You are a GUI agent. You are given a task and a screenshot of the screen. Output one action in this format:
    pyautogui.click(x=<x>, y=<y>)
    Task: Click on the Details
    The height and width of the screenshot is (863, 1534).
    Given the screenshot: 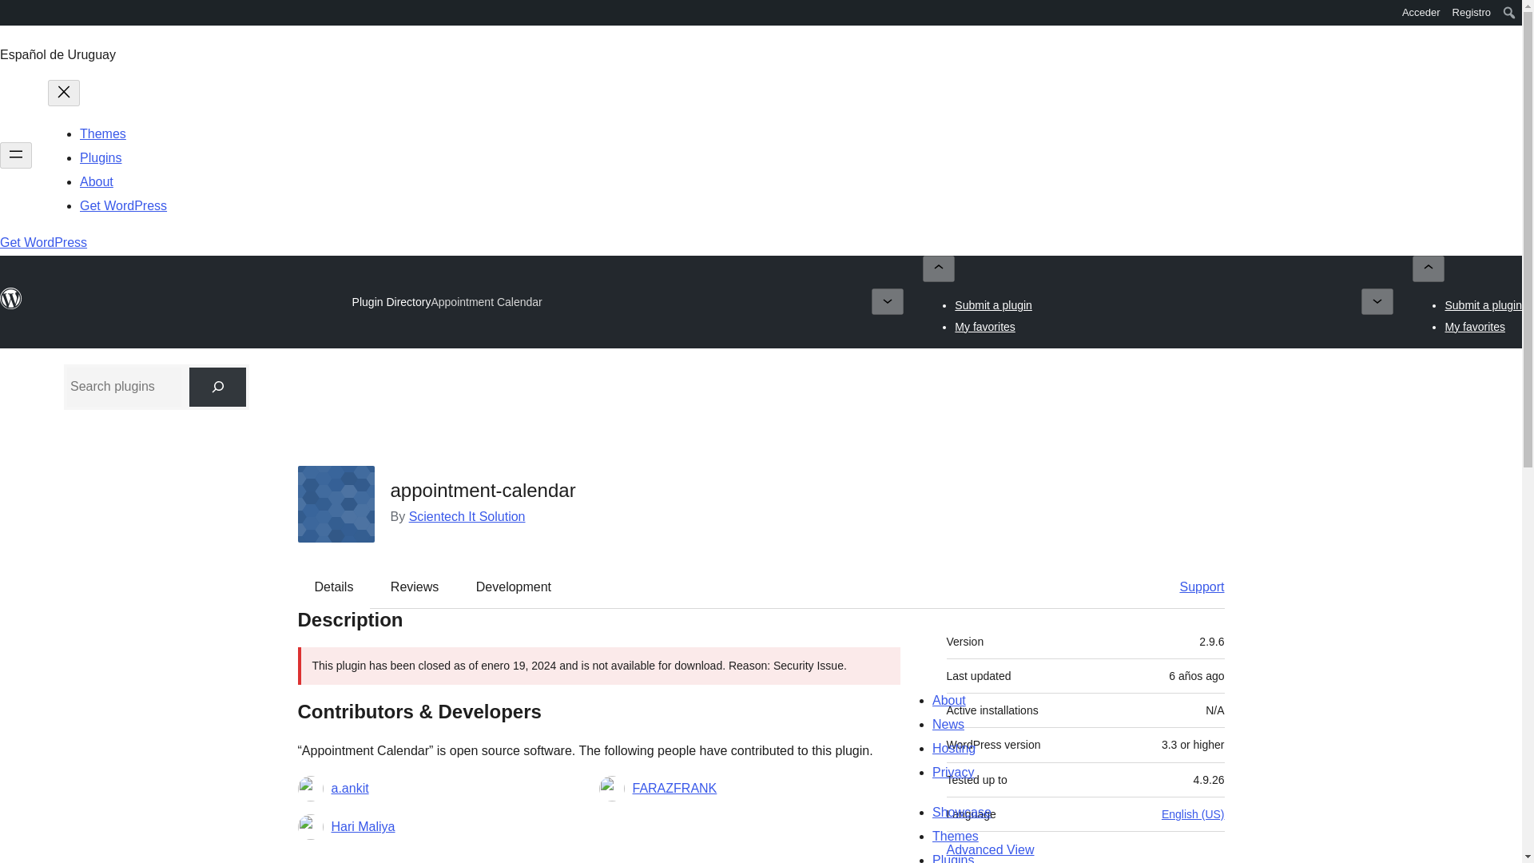 What is the action you would take?
    pyautogui.click(x=334, y=587)
    